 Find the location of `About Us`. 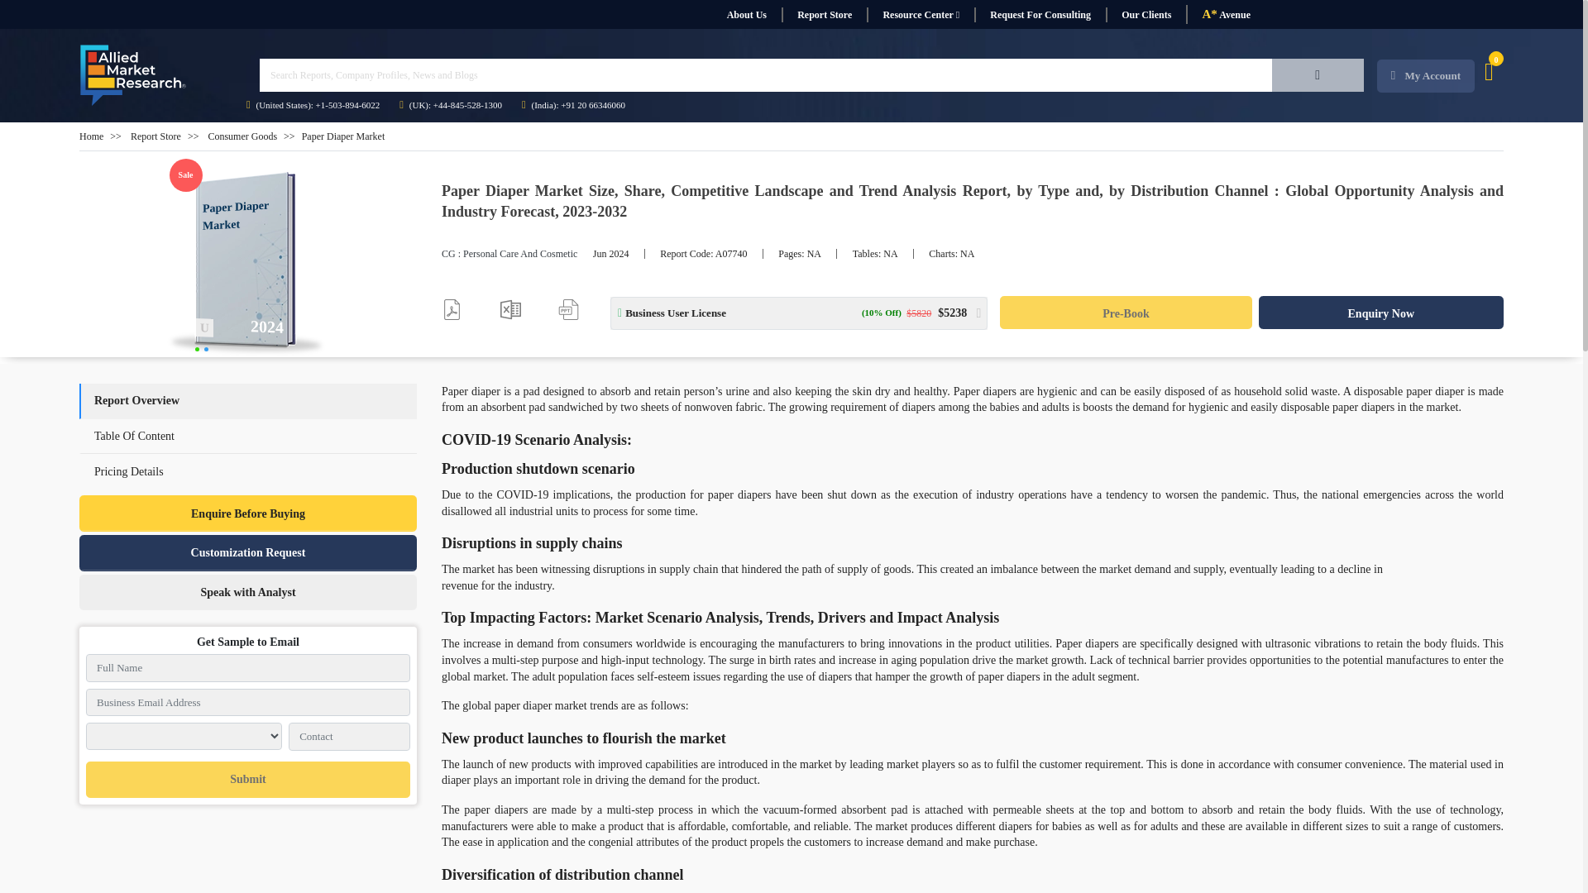

About Us is located at coordinates (746, 15).